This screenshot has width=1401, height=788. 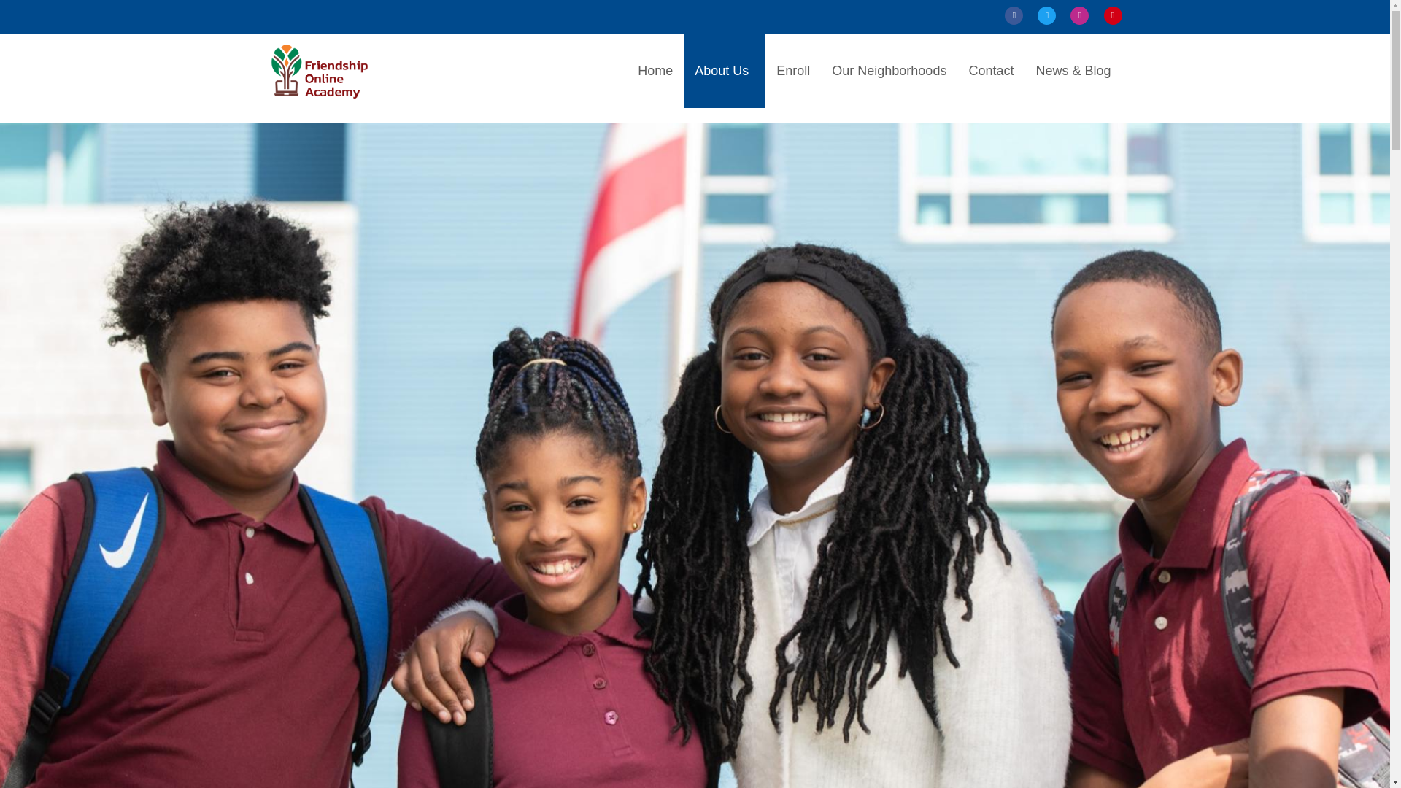 What do you see at coordinates (889, 70) in the screenshot?
I see `Our Neighborhoods` at bounding box center [889, 70].